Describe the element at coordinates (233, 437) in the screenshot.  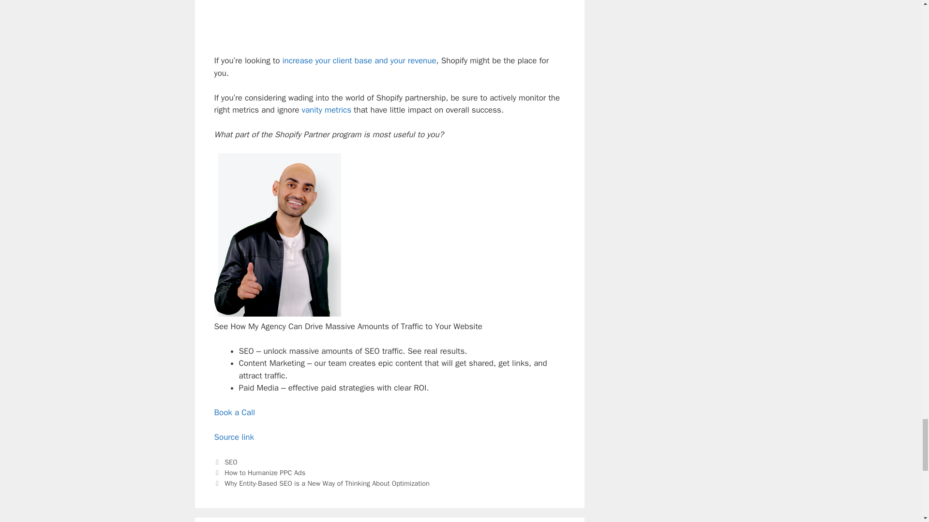
I see `Source link` at that location.